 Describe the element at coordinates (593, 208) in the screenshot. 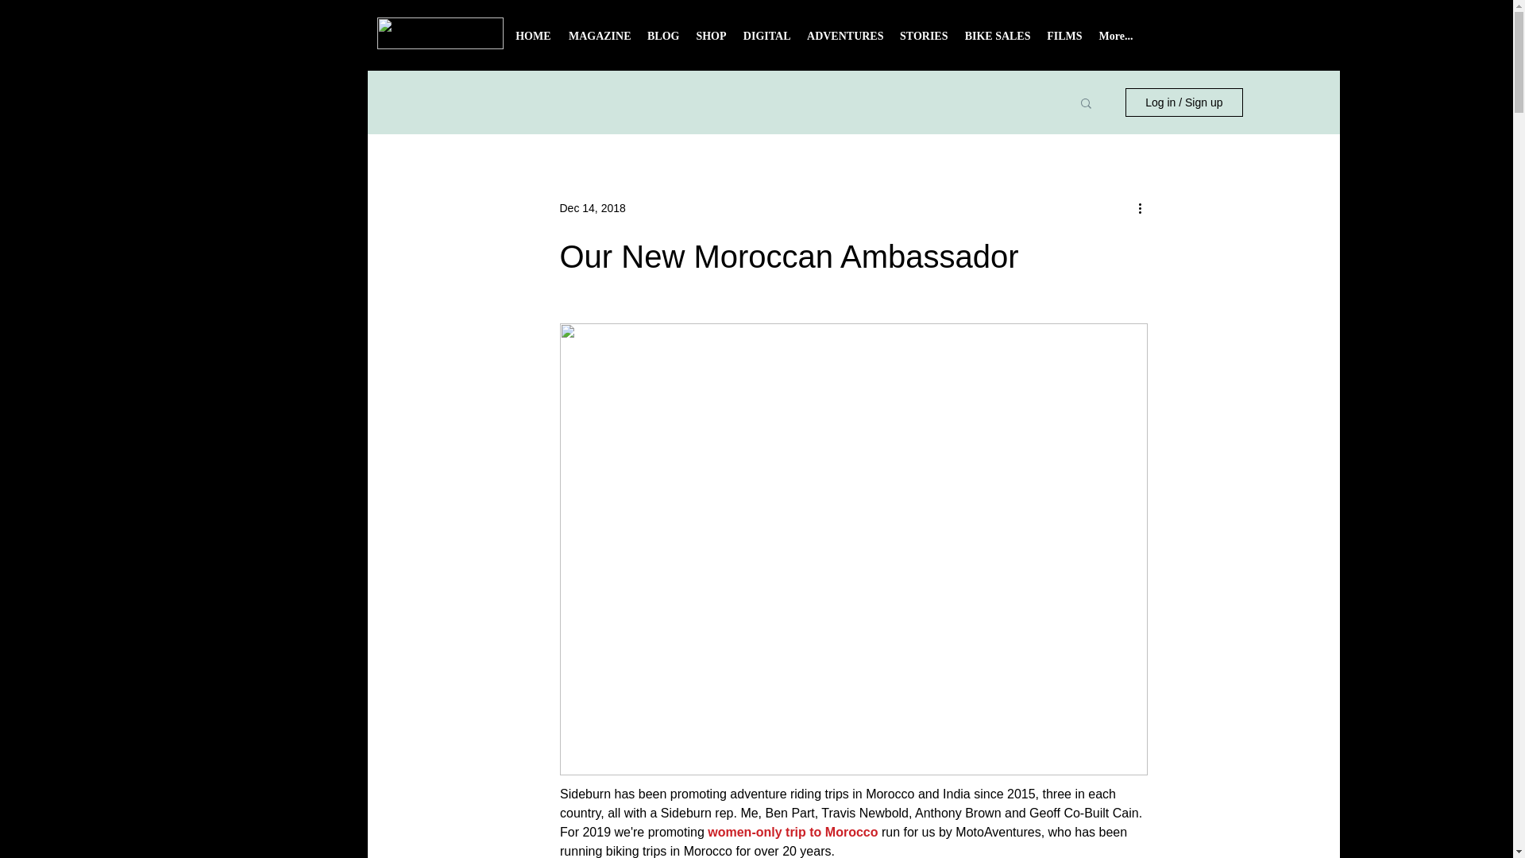

I see `Dec 14, 2018` at that location.